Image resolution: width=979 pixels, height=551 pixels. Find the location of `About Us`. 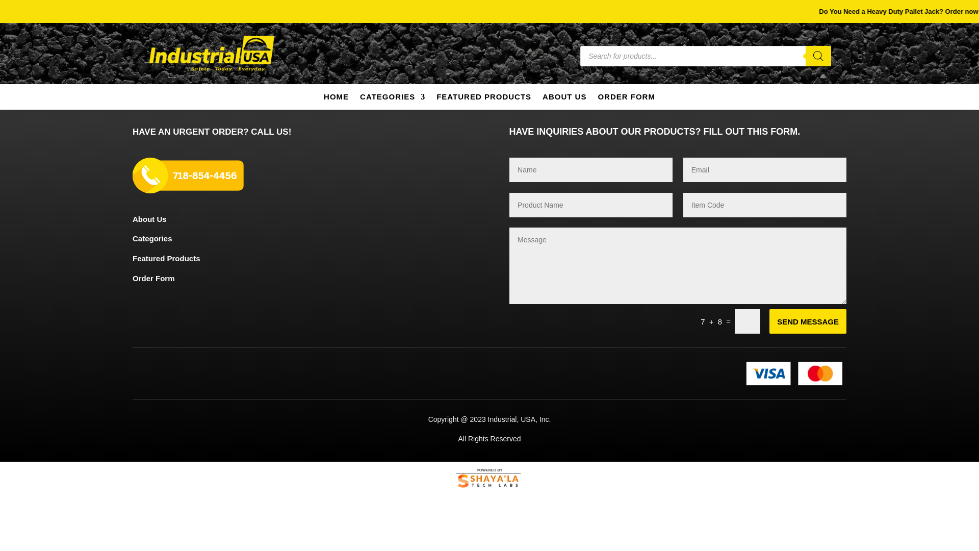

About Us is located at coordinates (149, 219).